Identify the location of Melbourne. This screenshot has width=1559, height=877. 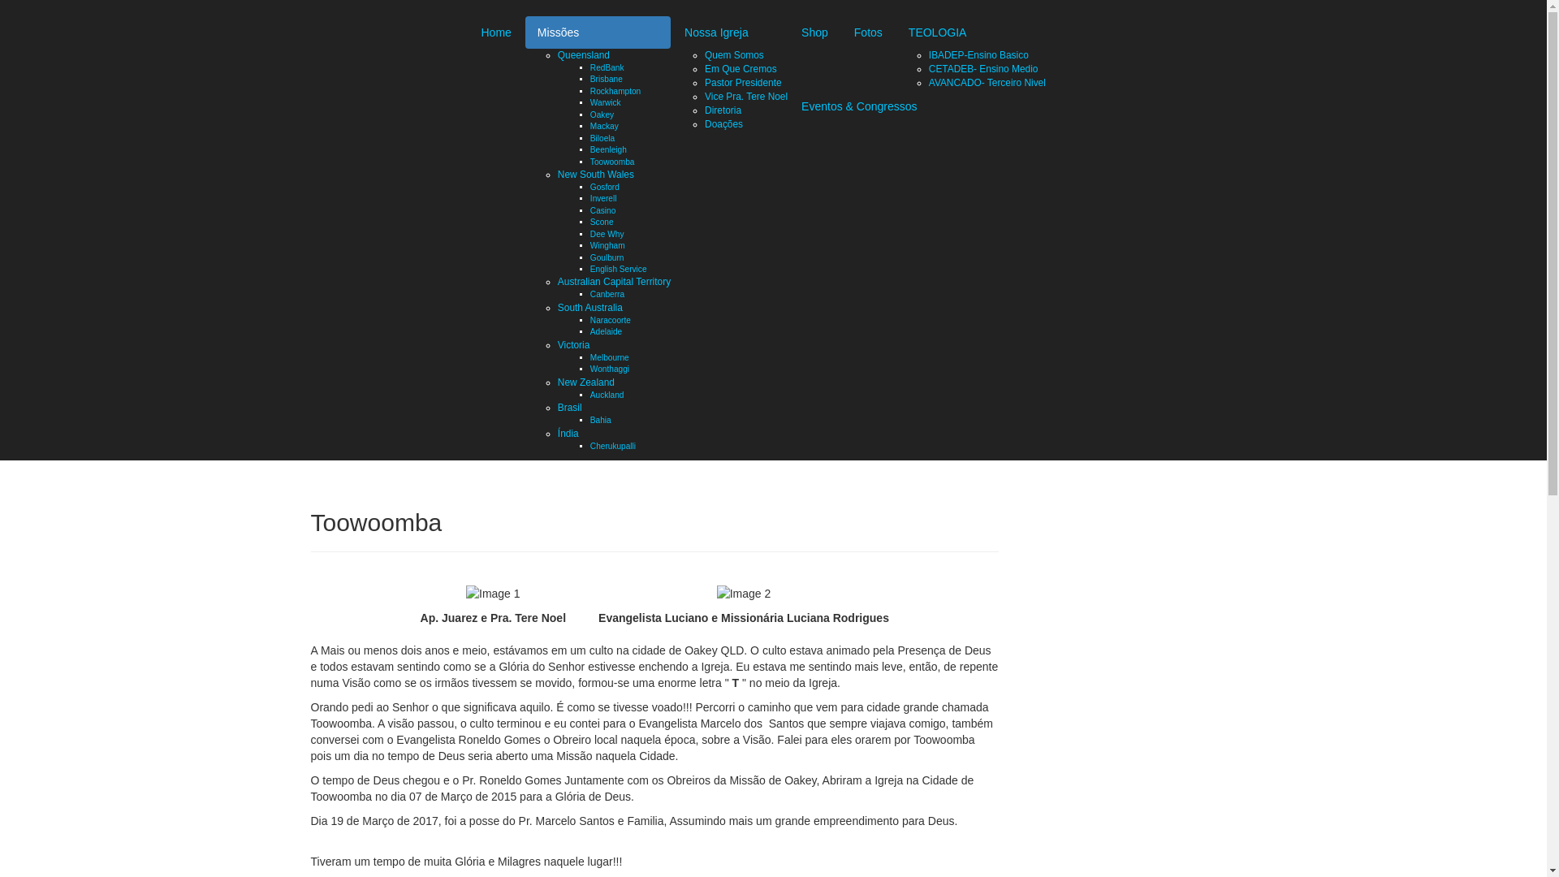
(610, 357).